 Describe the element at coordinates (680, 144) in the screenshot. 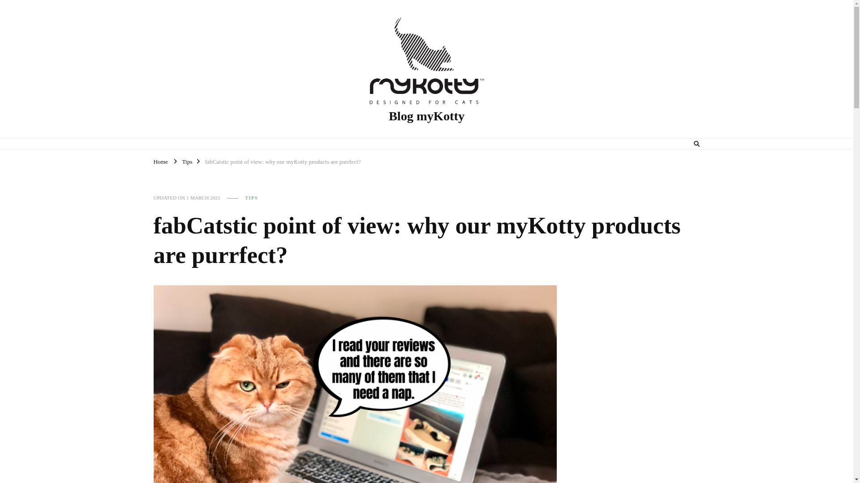

I see `Search` at that location.